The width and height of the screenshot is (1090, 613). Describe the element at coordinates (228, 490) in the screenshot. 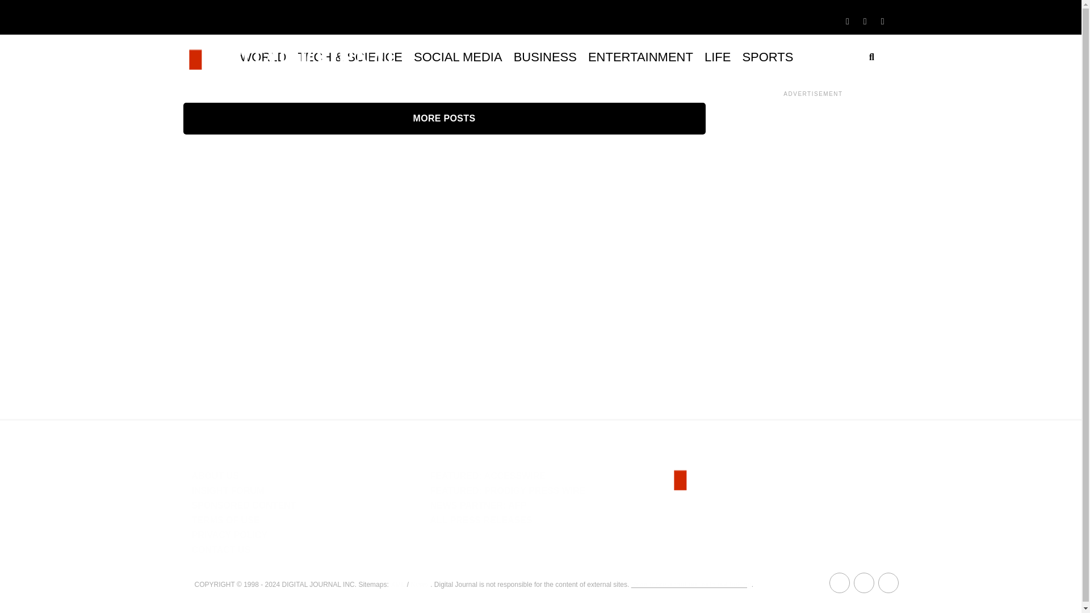

I see `INSIGHT FORUM` at that location.